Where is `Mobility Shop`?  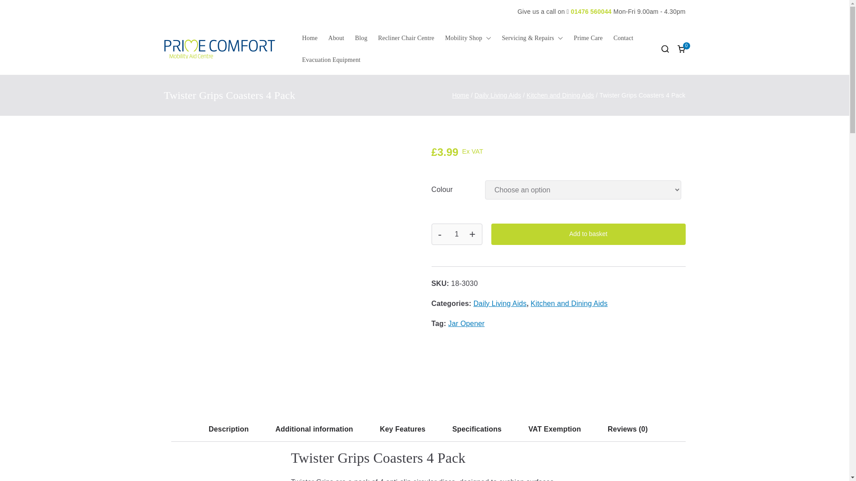 Mobility Shop is located at coordinates (468, 38).